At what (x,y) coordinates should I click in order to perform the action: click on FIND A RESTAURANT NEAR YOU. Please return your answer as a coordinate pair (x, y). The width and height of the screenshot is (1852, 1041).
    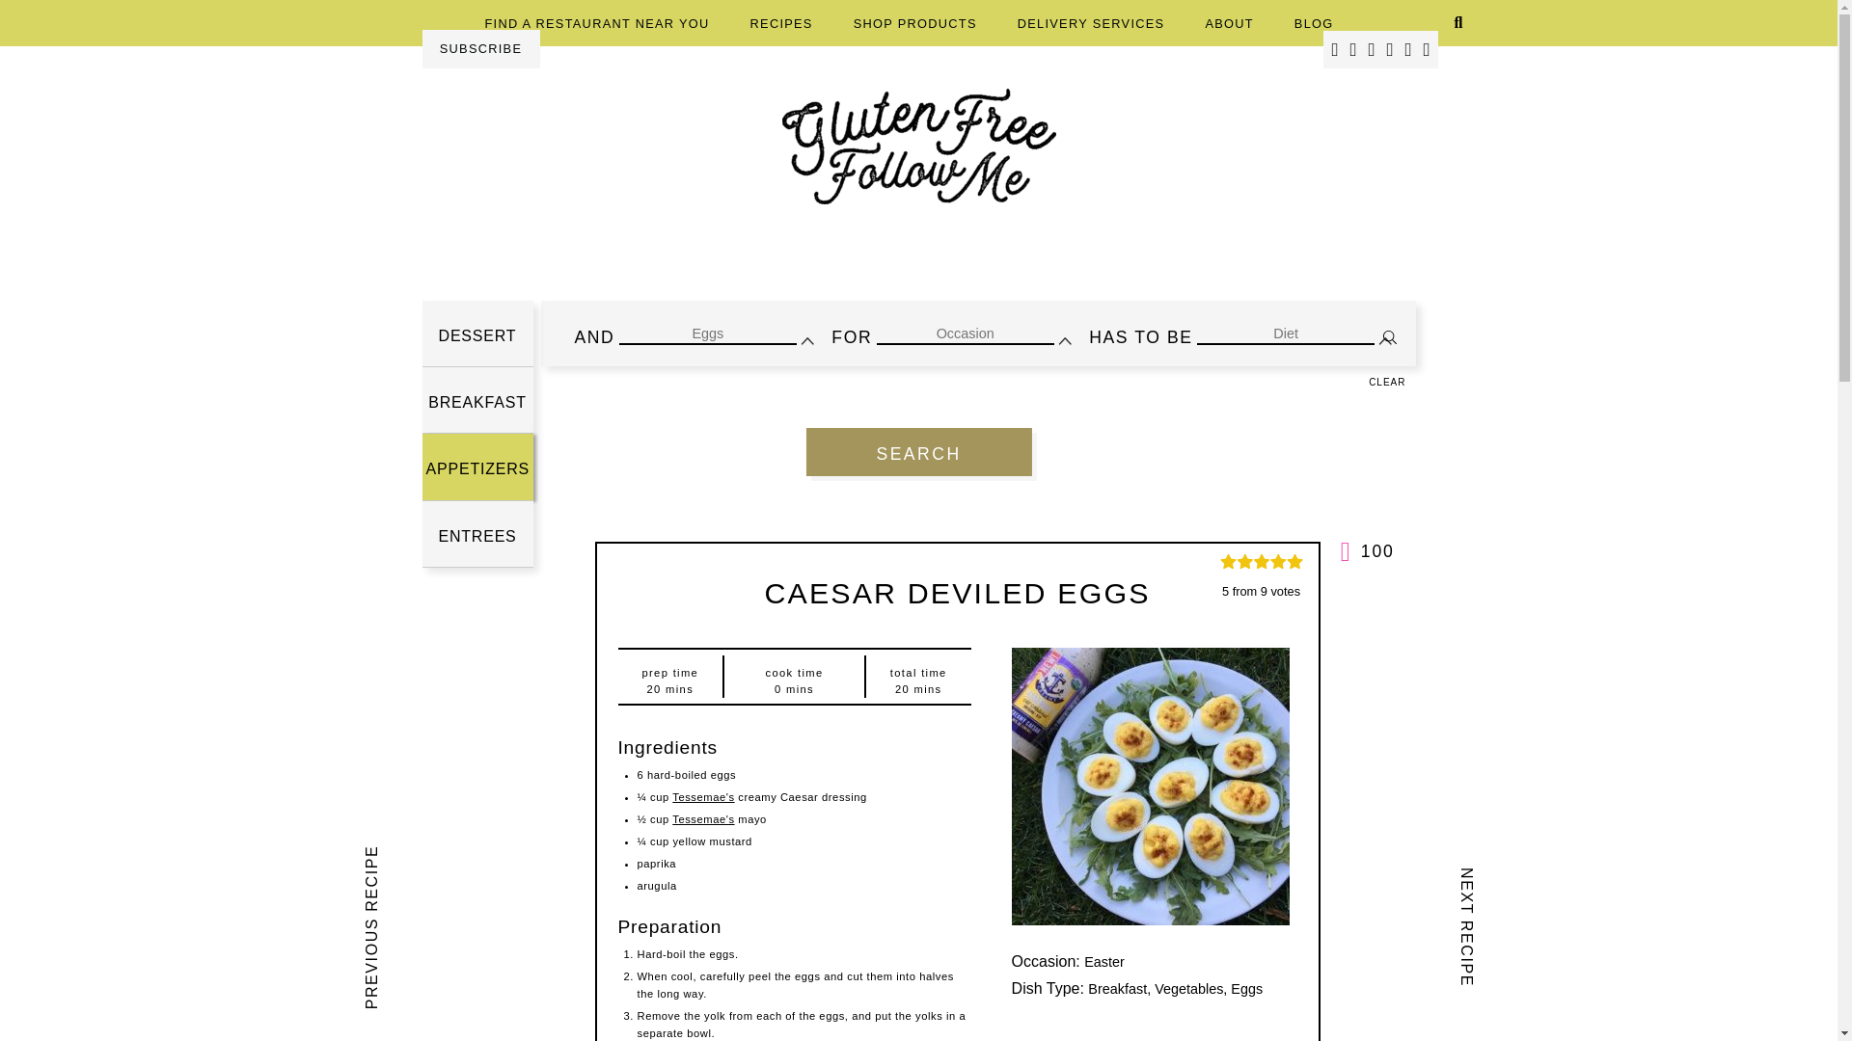
    Looking at the image, I should click on (596, 23).